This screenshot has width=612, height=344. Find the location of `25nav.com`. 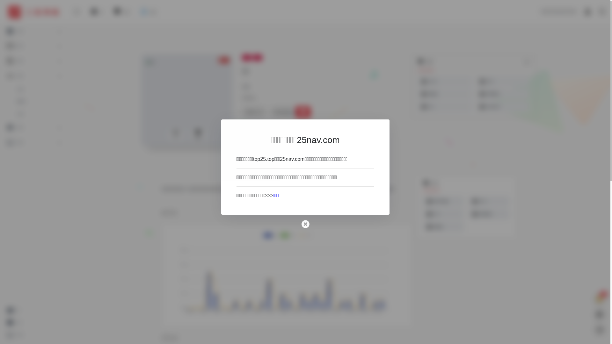

25nav.com is located at coordinates (292, 159).